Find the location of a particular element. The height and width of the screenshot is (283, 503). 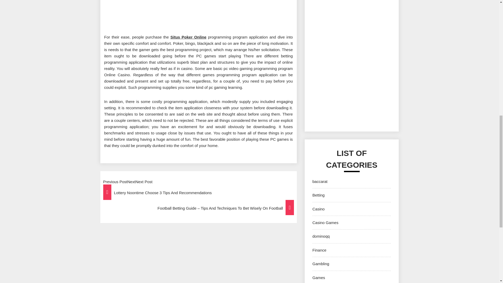

Casino Games is located at coordinates (325, 222).